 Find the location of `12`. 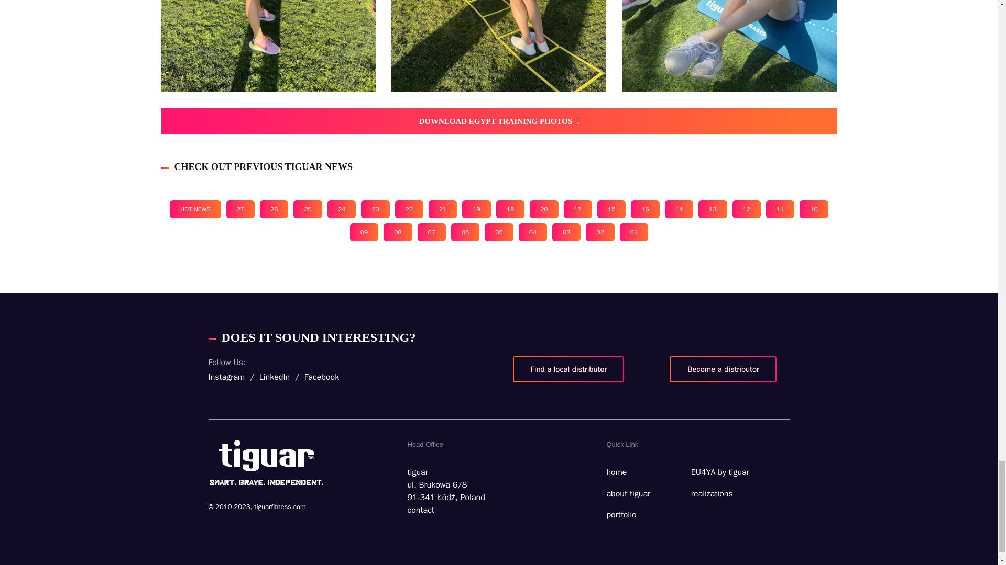

12 is located at coordinates (746, 209).